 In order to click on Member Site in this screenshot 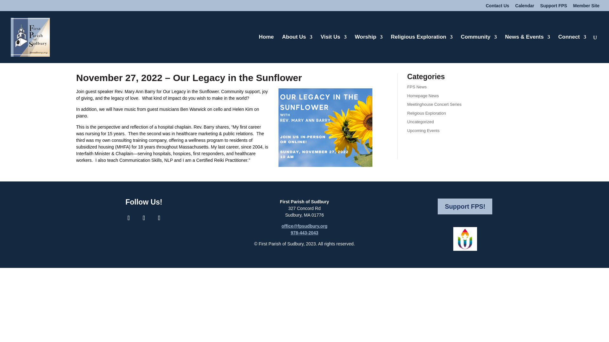, I will do `click(586, 7)`.